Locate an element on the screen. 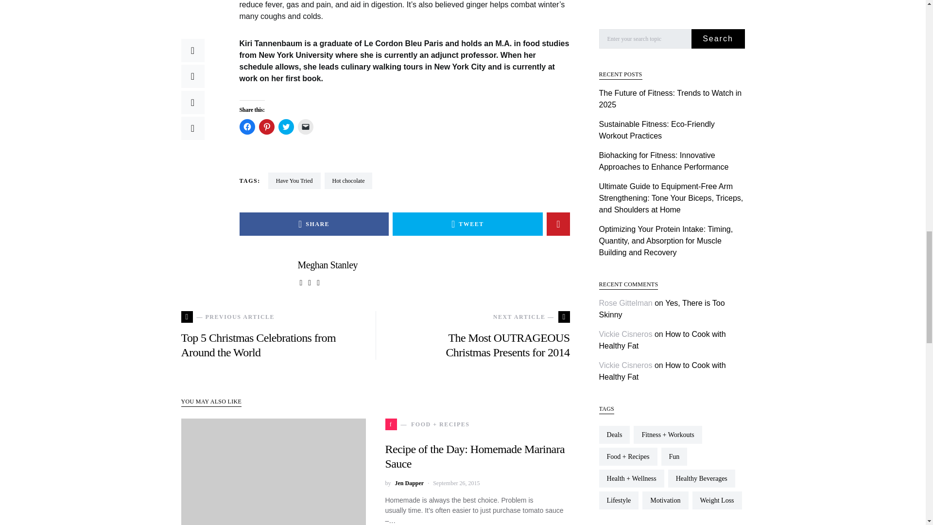  Click to share on Facebook is located at coordinates (247, 126).